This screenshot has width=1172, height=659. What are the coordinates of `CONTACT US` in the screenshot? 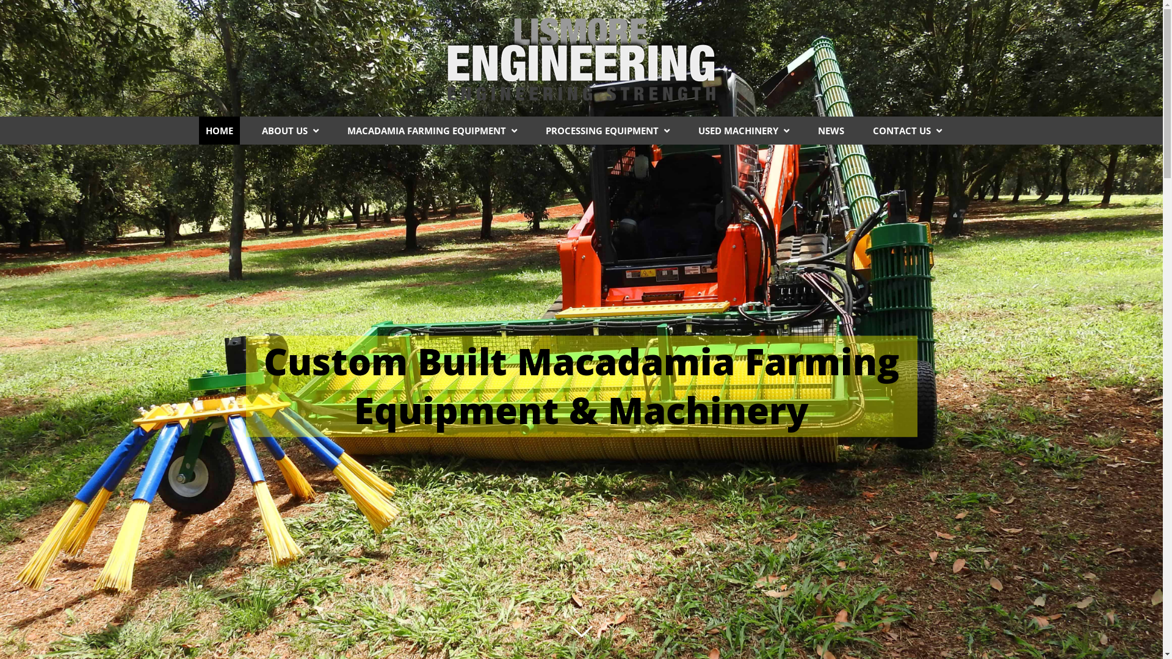 It's located at (907, 131).